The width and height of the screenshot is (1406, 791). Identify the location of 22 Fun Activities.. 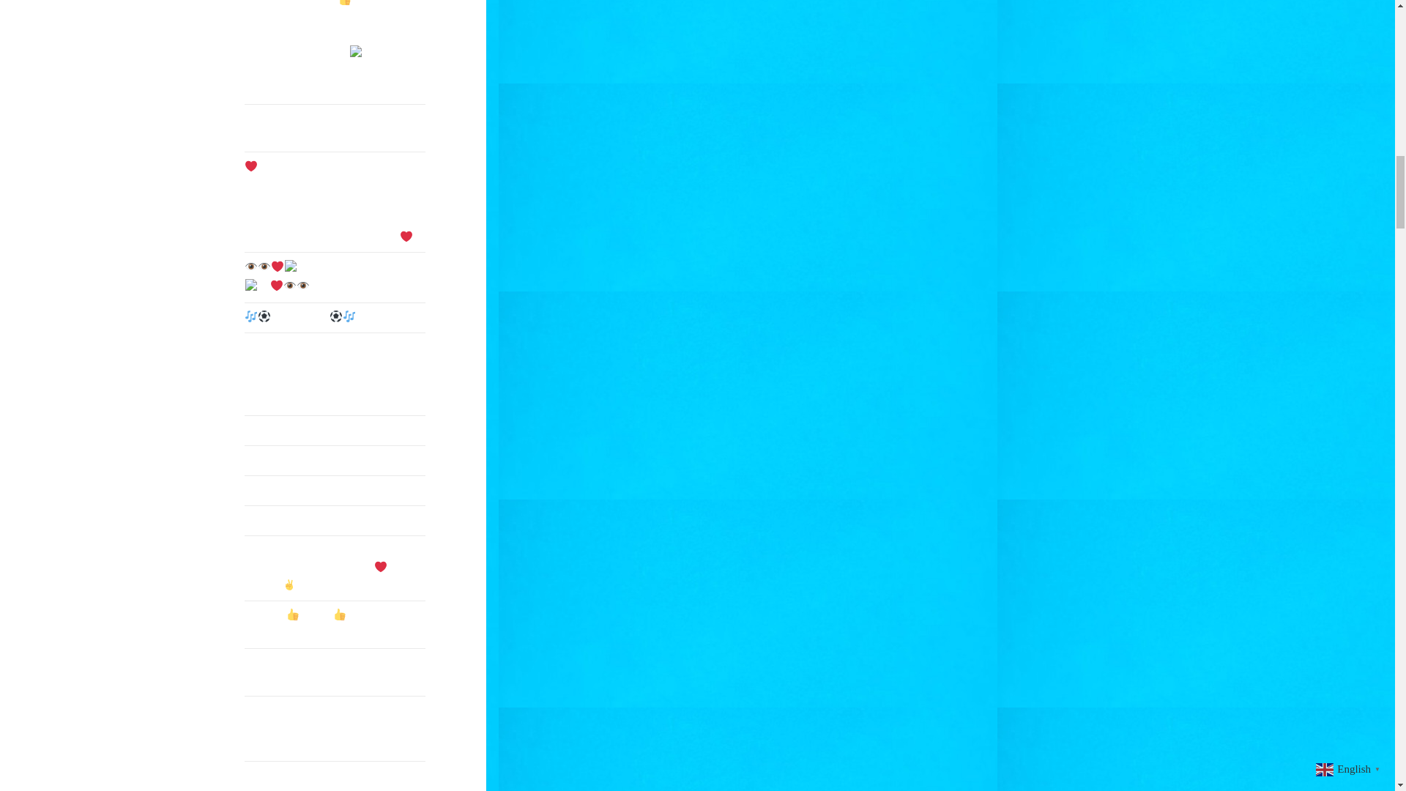
(335, 776).